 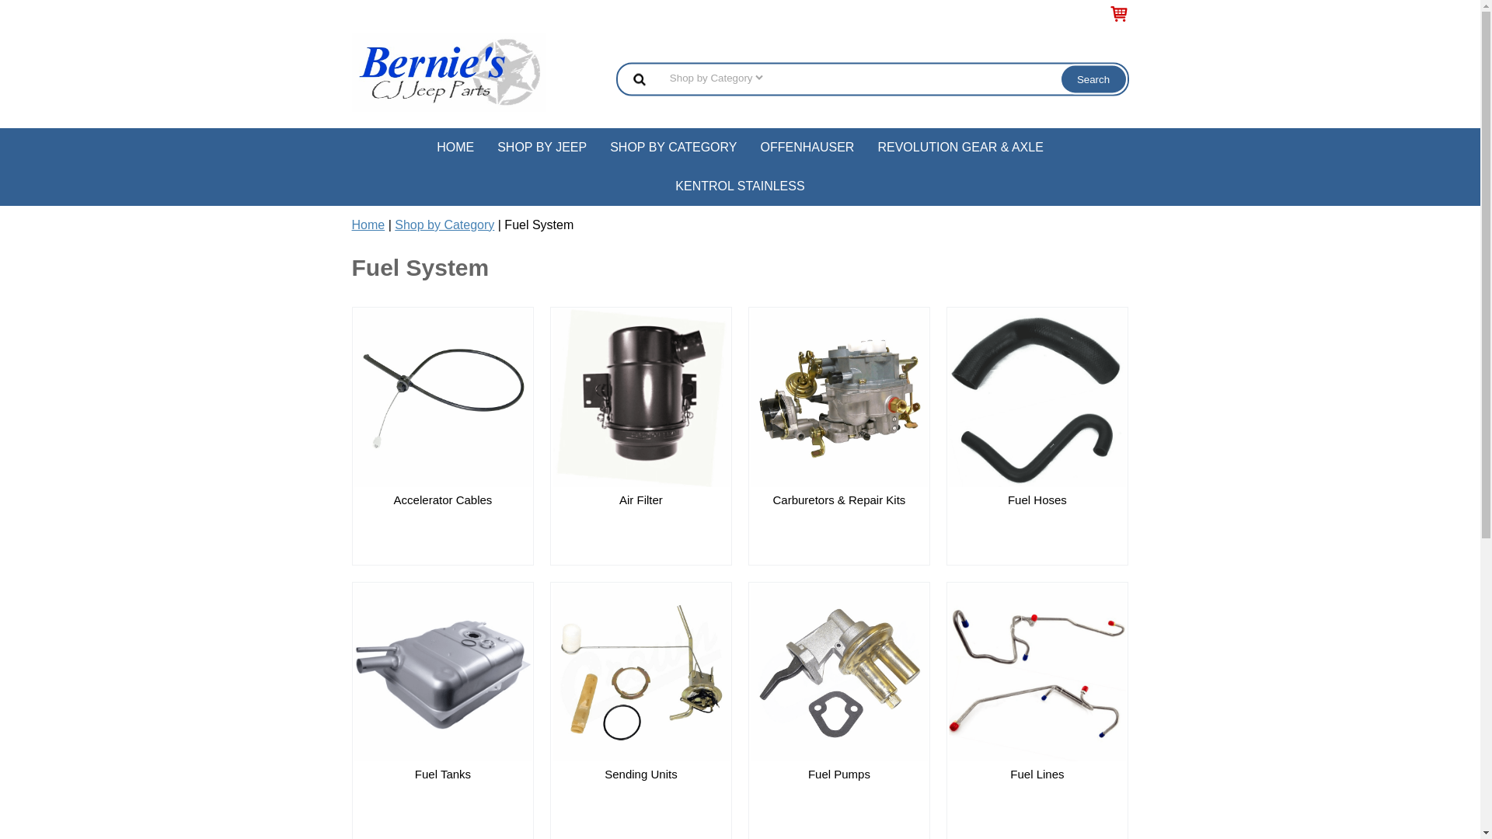 I want to click on SHOP BY JEEP, so click(x=542, y=148).